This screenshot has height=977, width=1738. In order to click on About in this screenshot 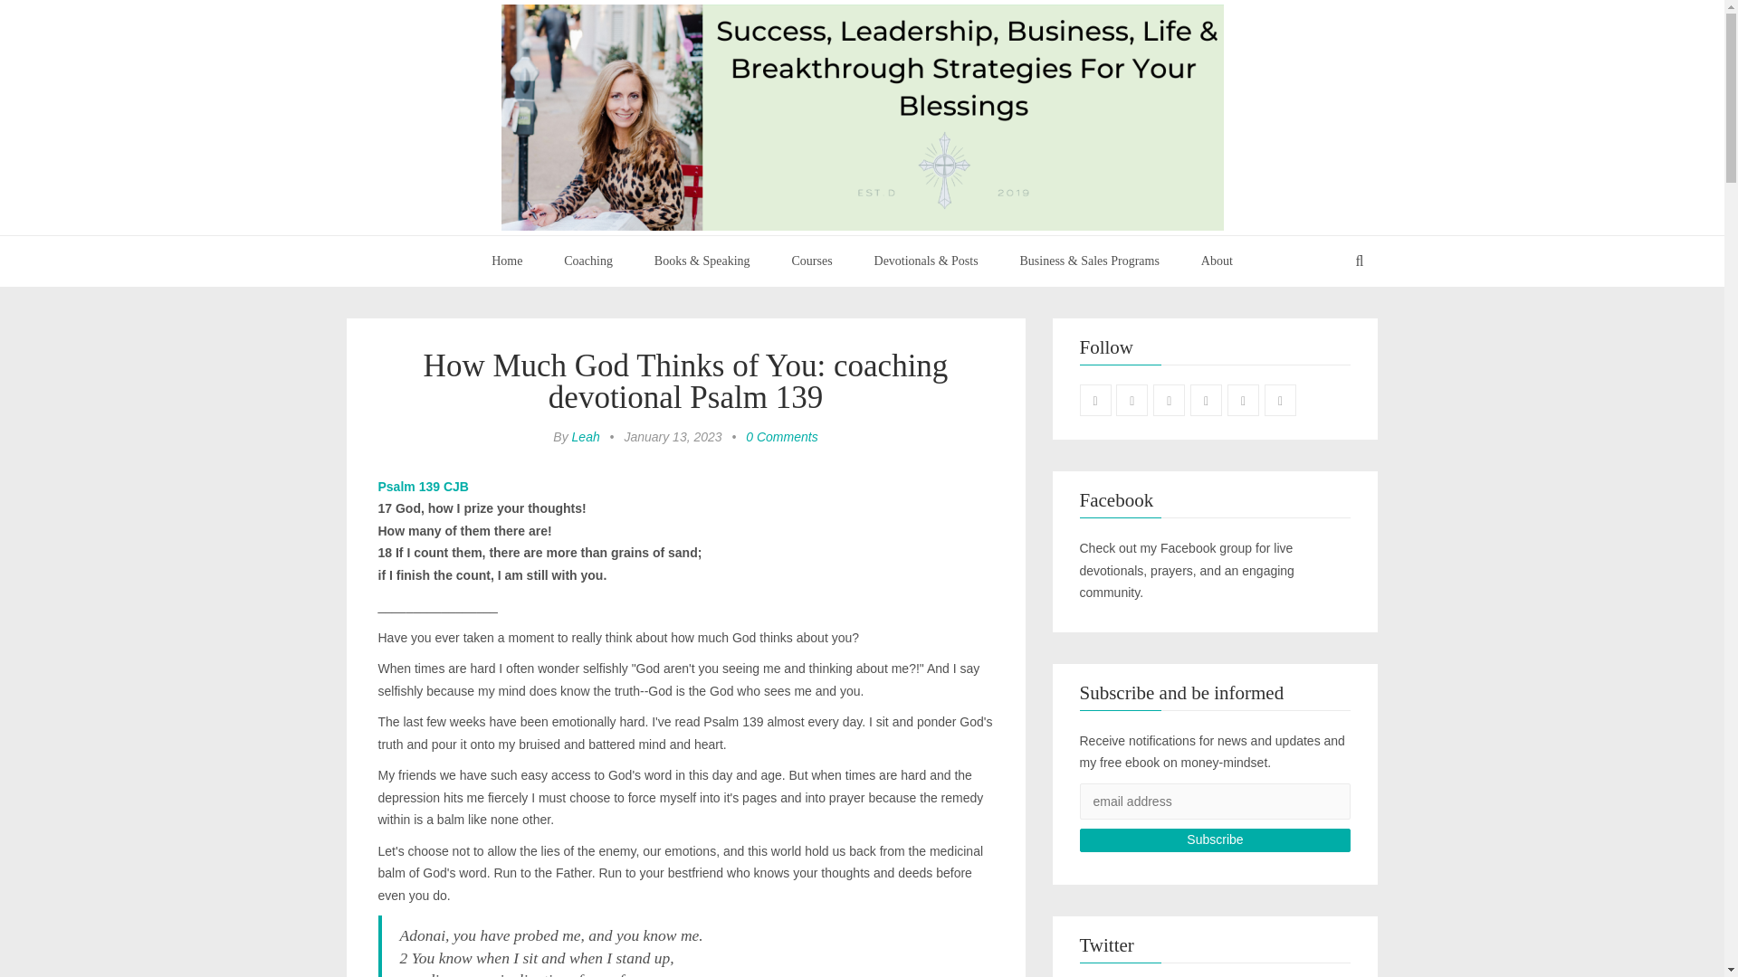, I will do `click(1217, 261)`.